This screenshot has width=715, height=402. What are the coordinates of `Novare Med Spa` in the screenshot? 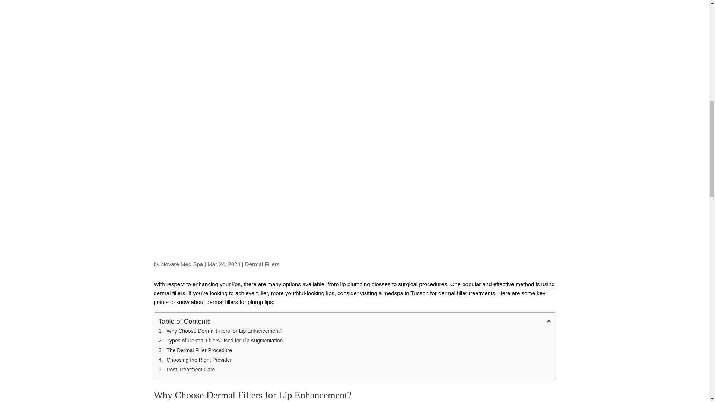 It's located at (182, 264).